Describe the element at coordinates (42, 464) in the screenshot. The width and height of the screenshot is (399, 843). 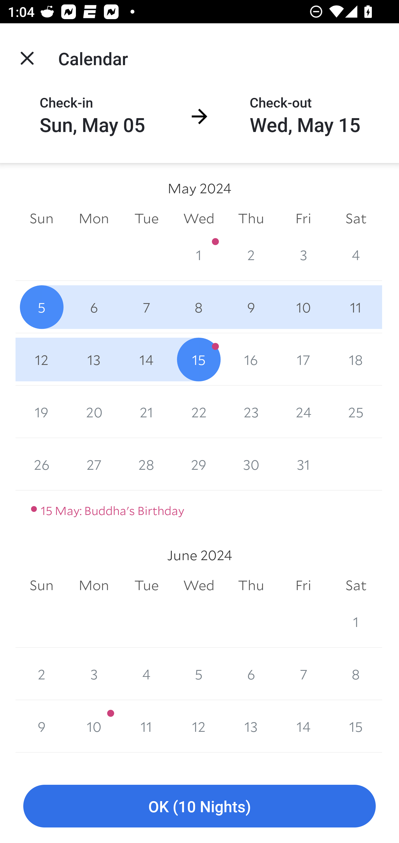
I see `26 26 May 2024` at that location.